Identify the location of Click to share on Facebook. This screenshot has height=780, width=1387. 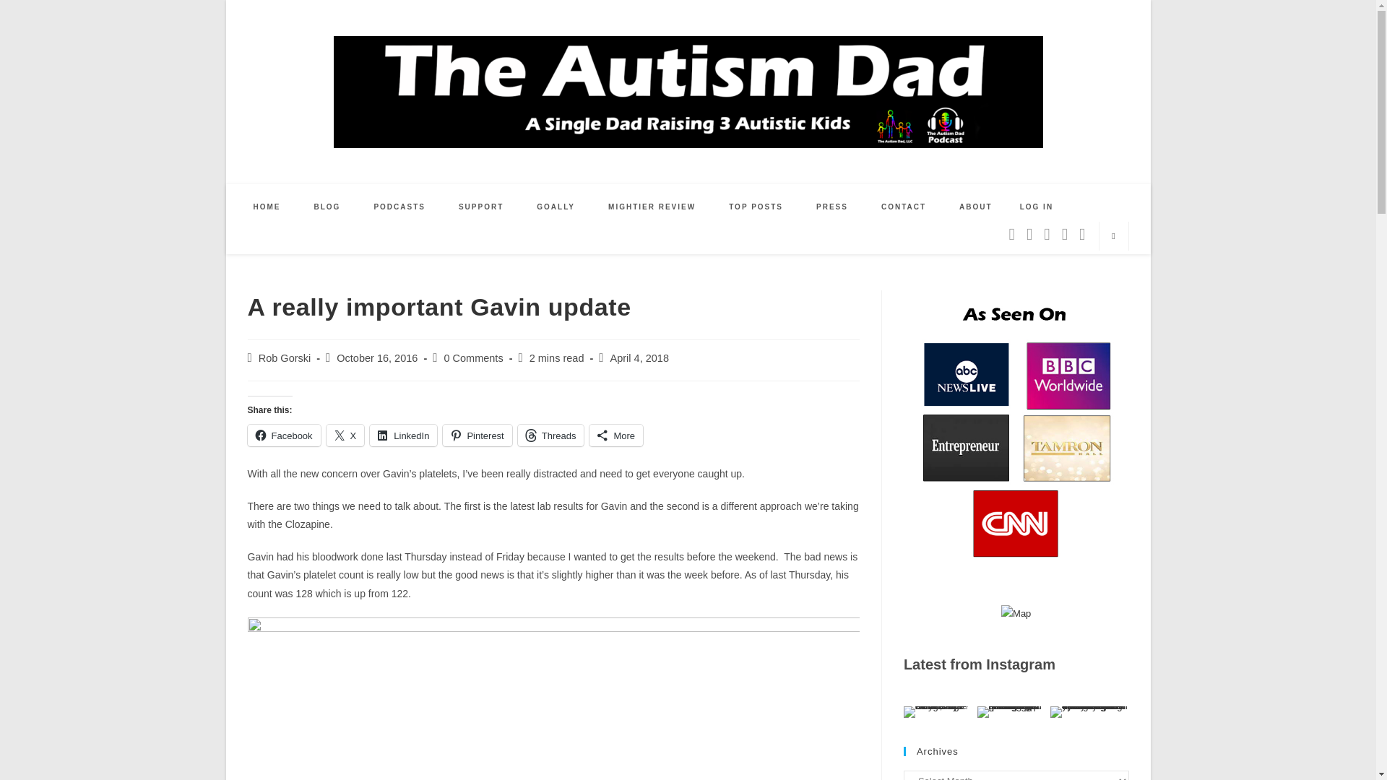
(283, 435).